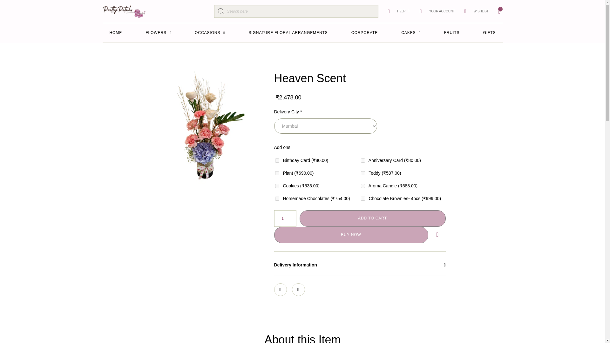 This screenshot has width=610, height=343. What do you see at coordinates (288, 33) in the screenshot?
I see `SIGNATURE FLORAL ARRANGEMENTS` at bounding box center [288, 33].